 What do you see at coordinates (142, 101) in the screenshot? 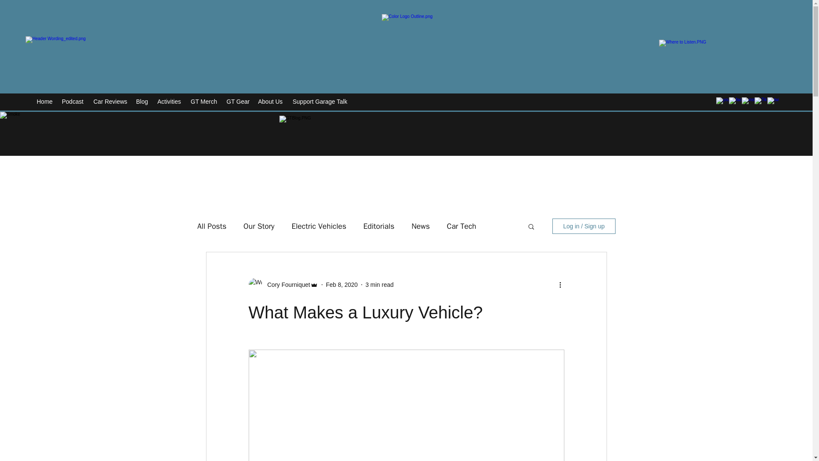
I see `Blog` at bounding box center [142, 101].